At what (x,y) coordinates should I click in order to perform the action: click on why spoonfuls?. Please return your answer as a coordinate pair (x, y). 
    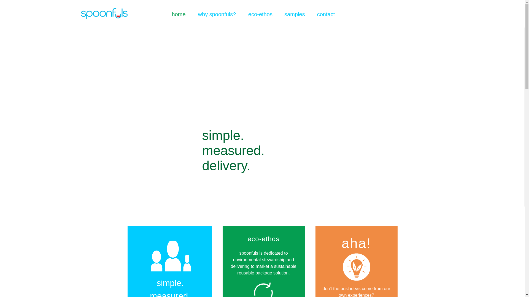
    Looking at the image, I should click on (217, 13).